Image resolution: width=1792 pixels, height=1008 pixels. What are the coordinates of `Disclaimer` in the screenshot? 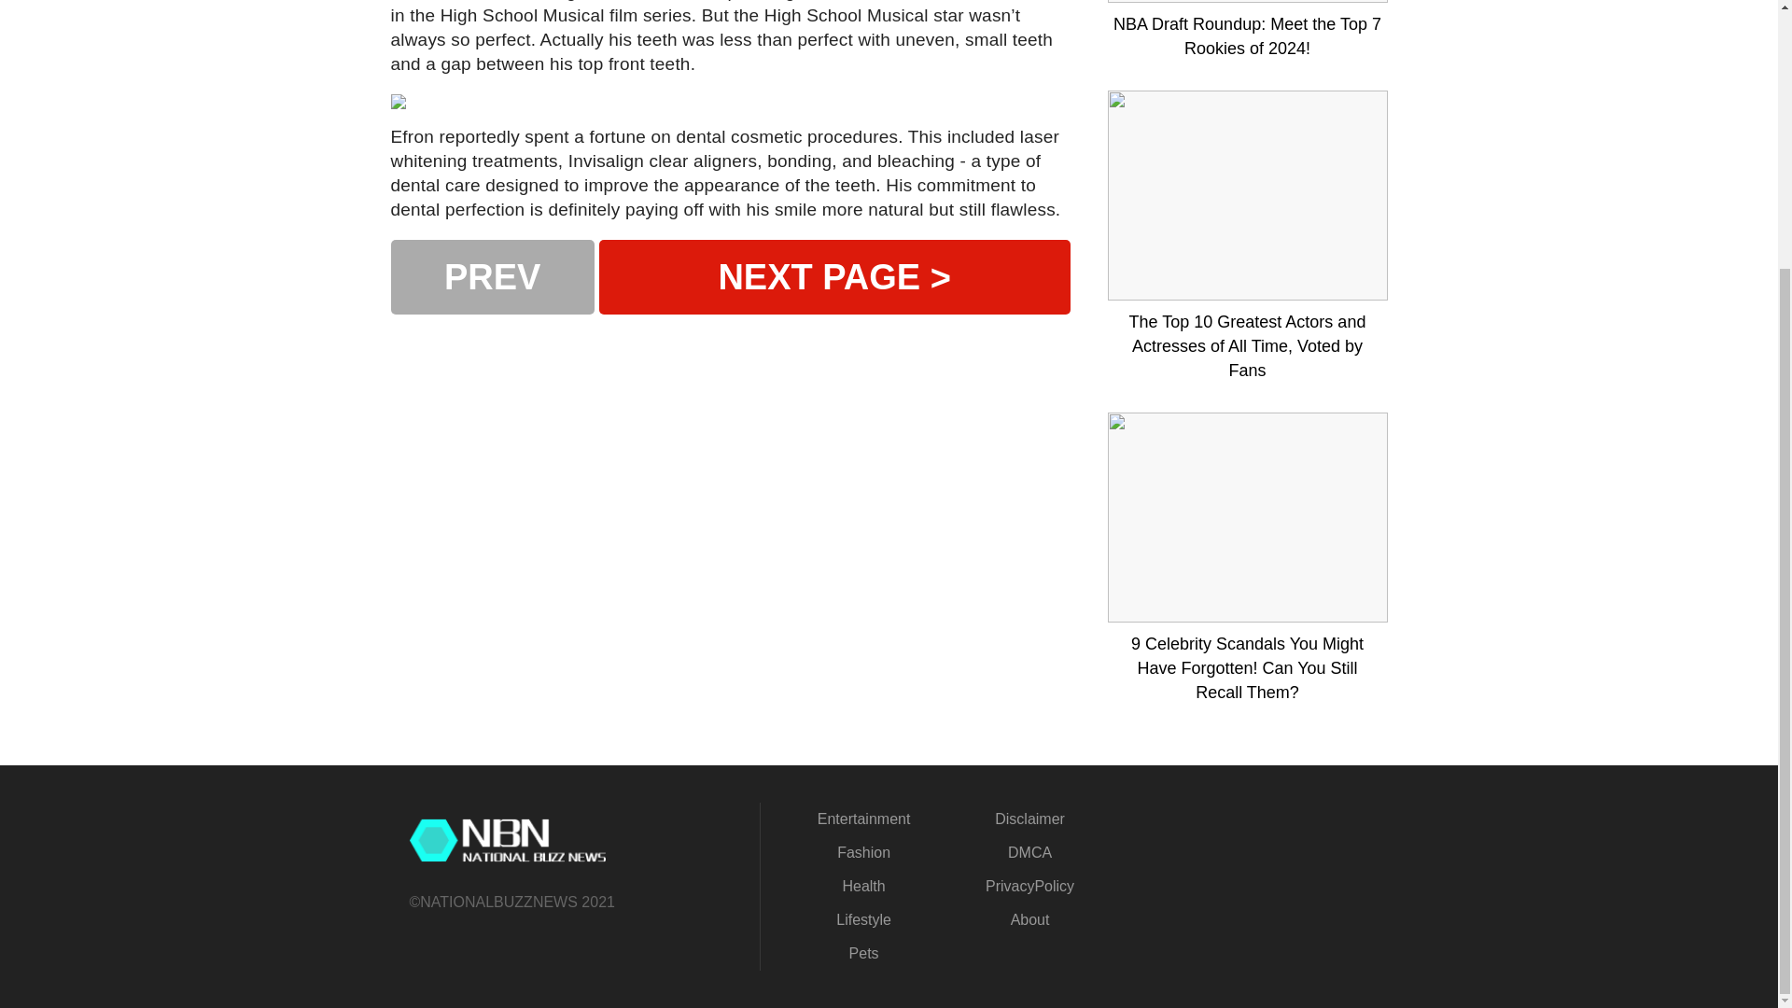 It's located at (1029, 819).